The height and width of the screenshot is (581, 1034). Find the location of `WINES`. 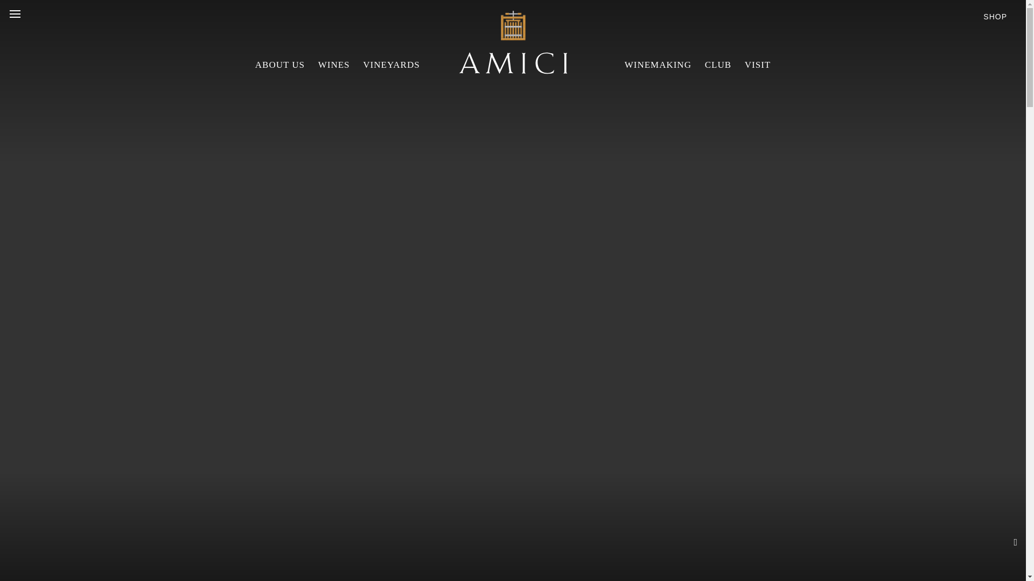

WINES is located at coordinates (334, 65).